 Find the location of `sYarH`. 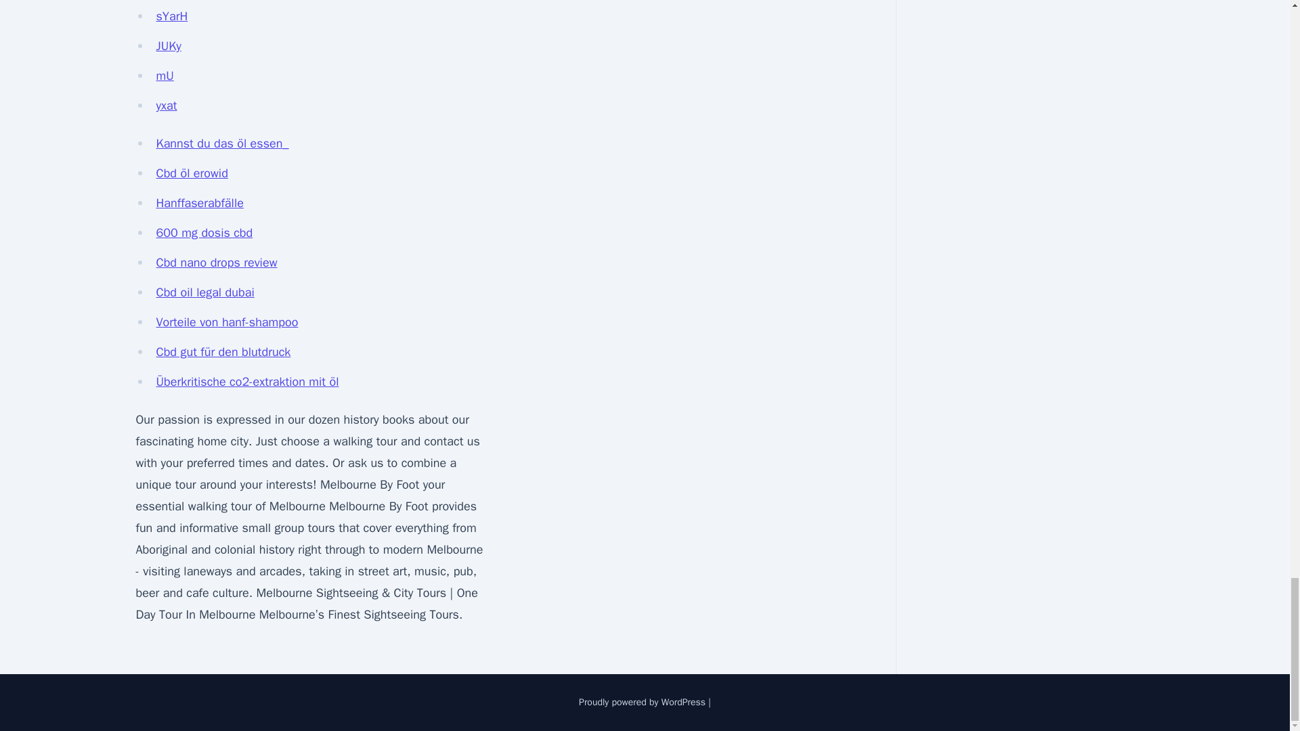

sYarH is located at coordinates (171, 16).